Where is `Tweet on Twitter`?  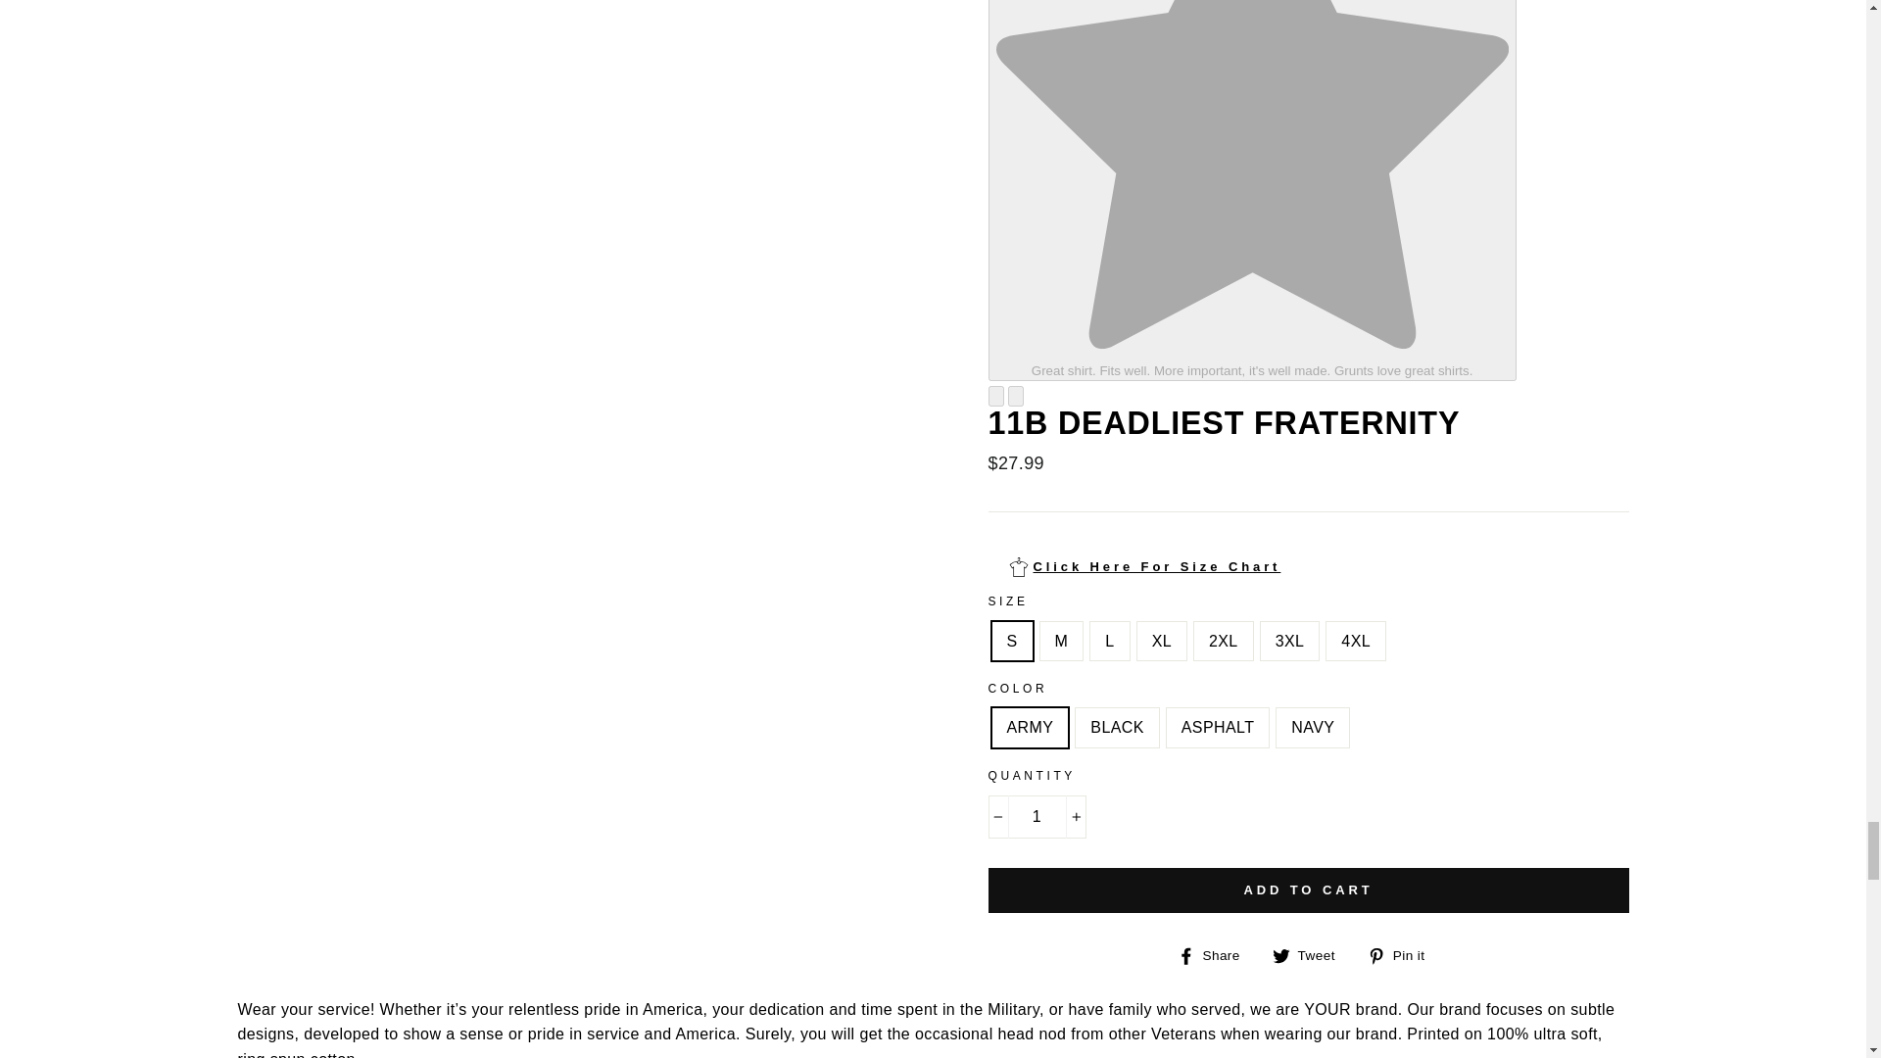 Tweet on Twitter is located at coordinates (1311, 955).